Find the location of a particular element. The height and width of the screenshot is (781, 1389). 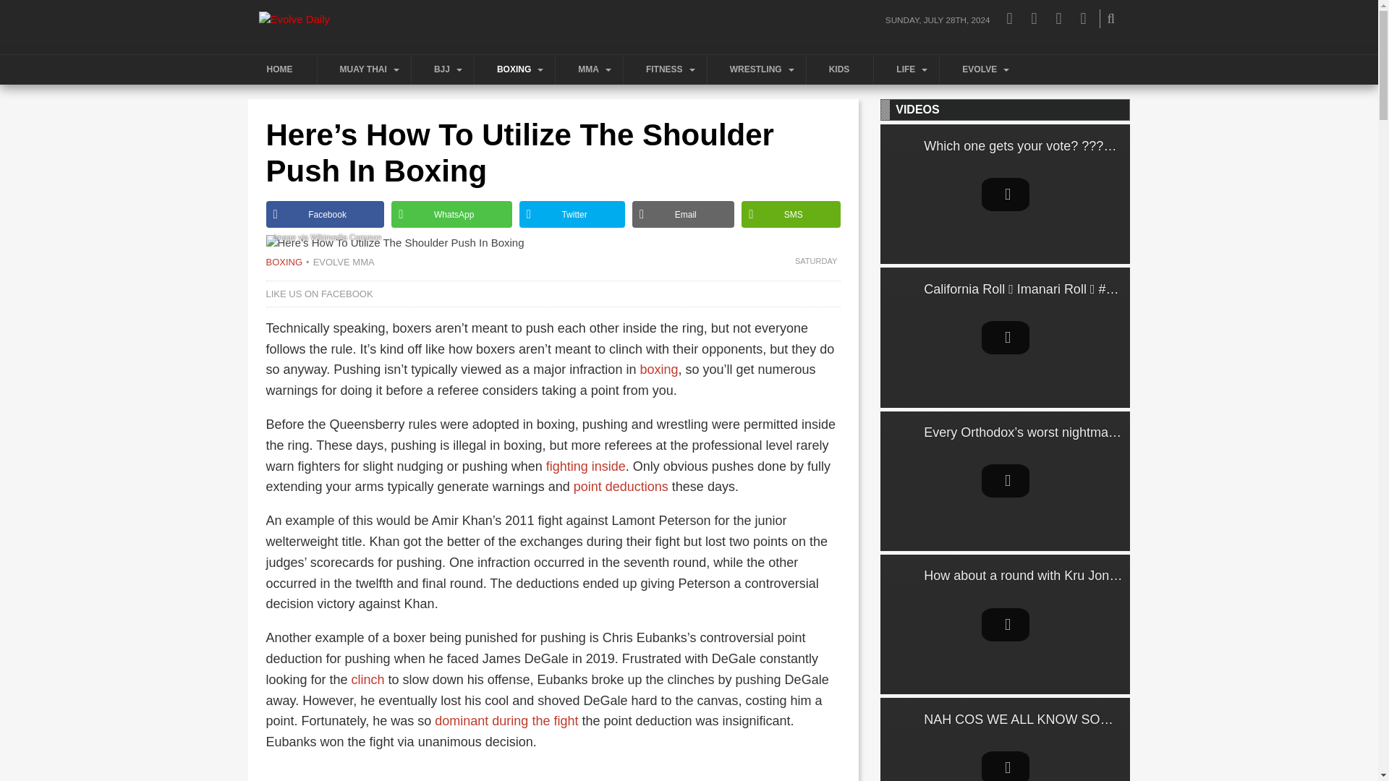

Posts by Evolve MMA is located at coordinates (340, 262).